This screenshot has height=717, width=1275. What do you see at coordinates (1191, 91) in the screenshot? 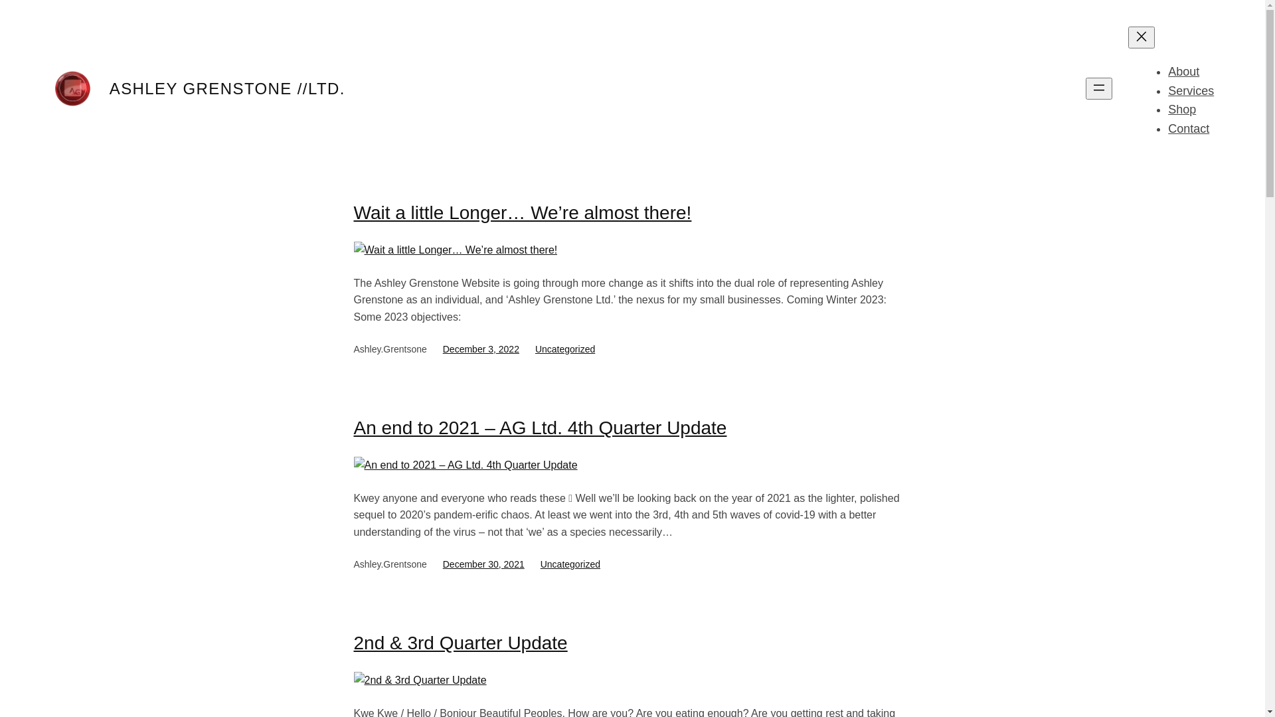
I see `Services` at bounding box center [1191, 91].